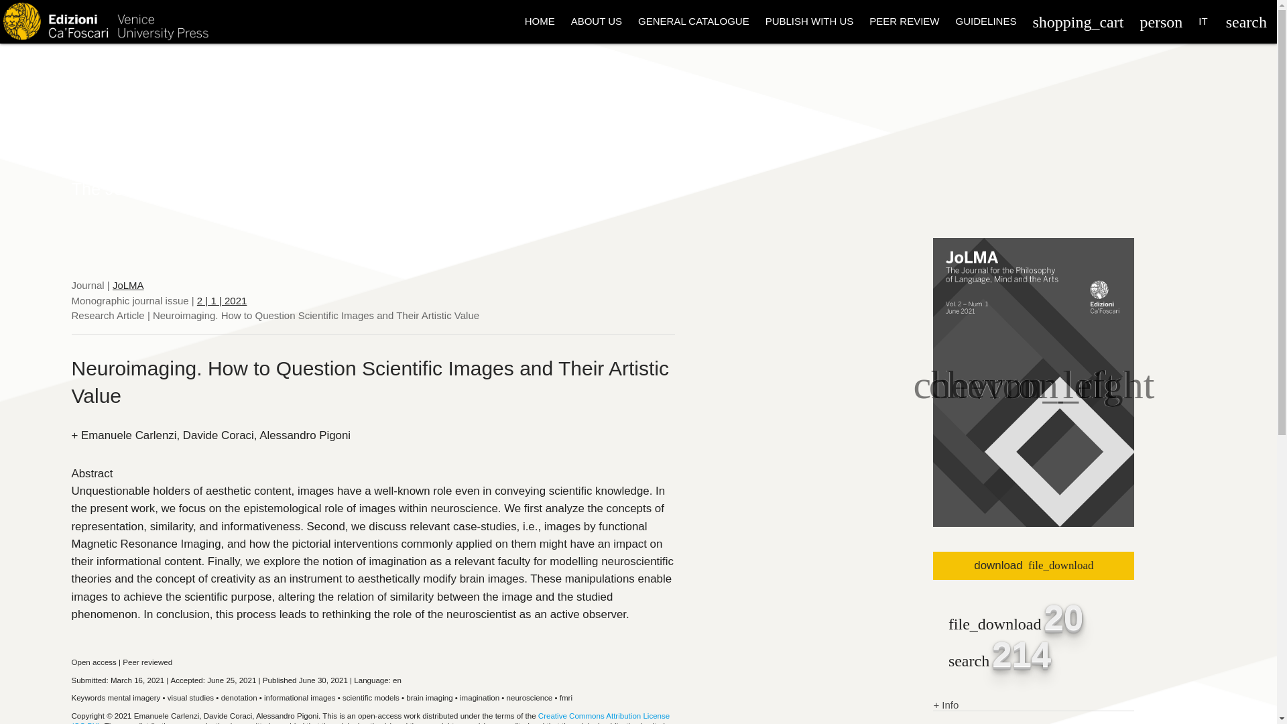 The image size is (1287, 724). I want to click on denotation, so click(239, 697).